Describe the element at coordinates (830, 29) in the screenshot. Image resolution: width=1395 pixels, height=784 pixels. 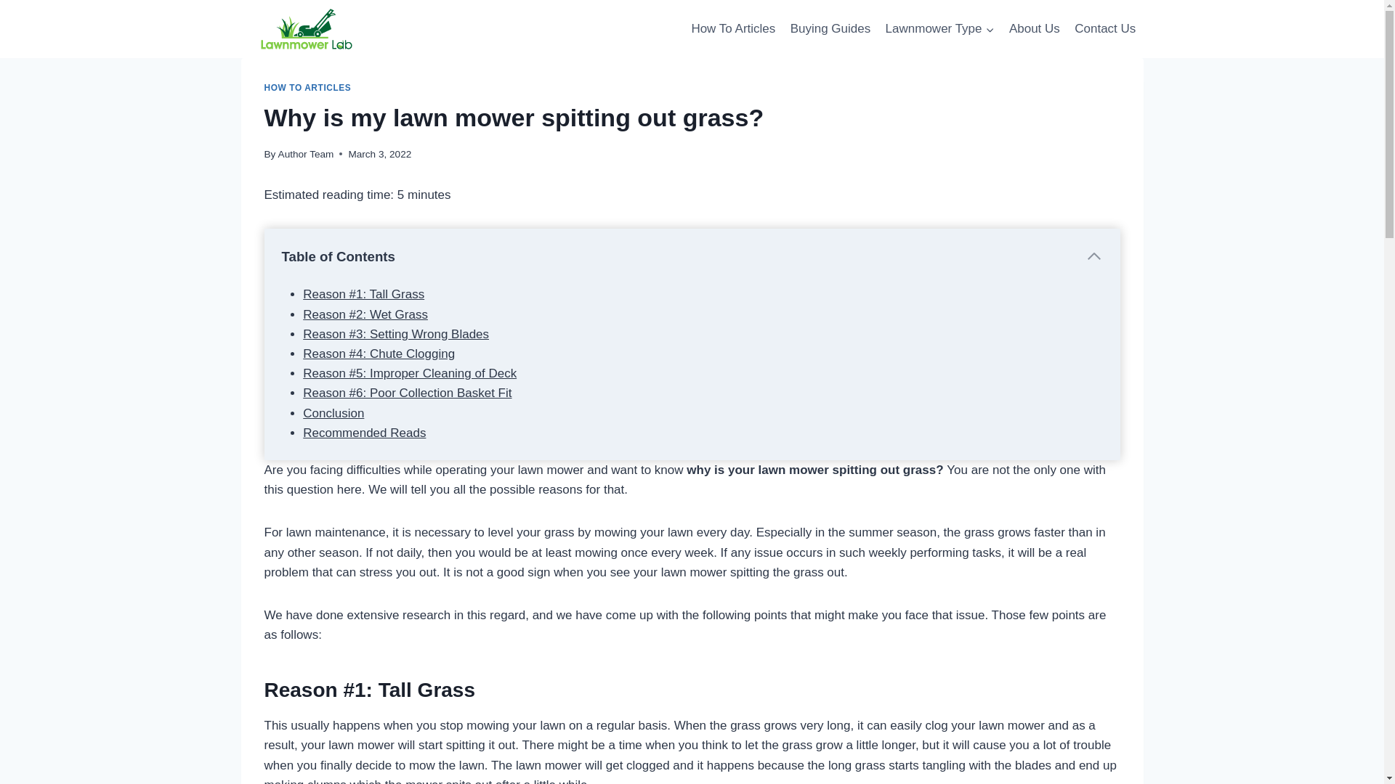
I see `Buying Guides` at that location.